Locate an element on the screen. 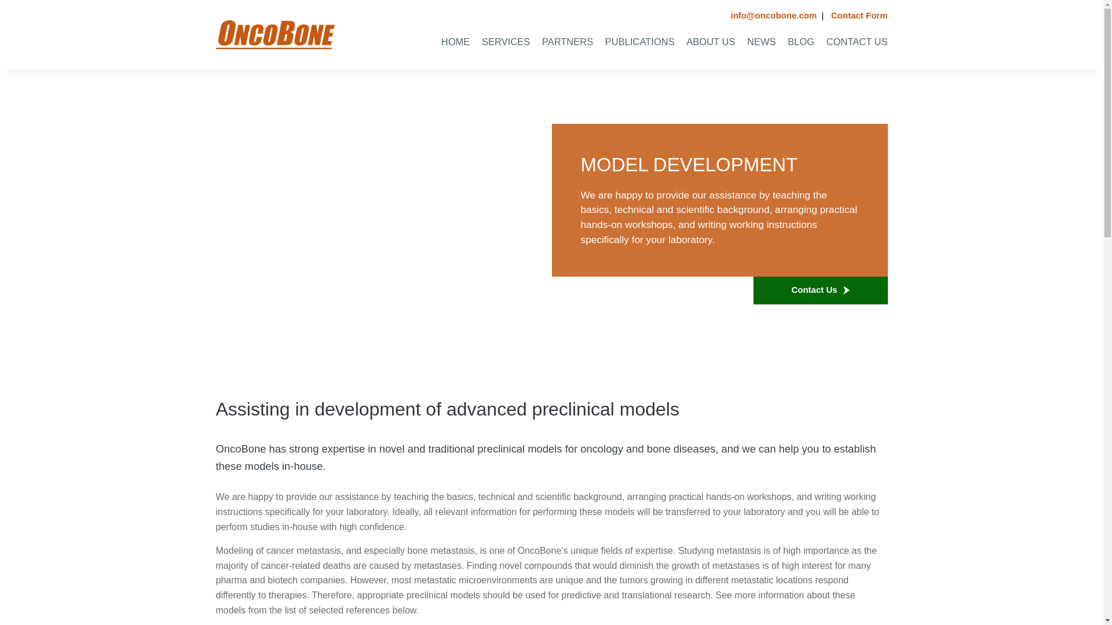  ABOUT US is located at coordinates (706, 42).